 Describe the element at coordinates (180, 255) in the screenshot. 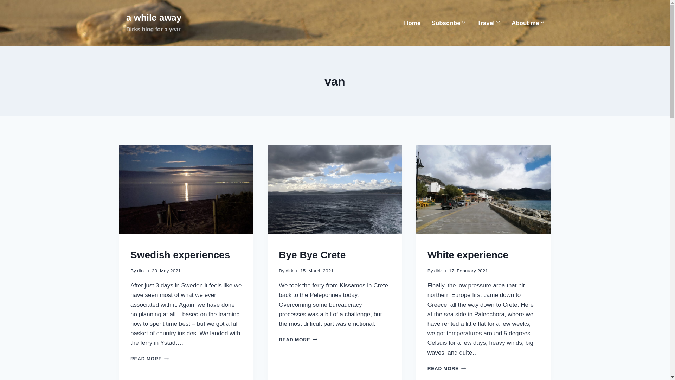

I see `Home` at that location.